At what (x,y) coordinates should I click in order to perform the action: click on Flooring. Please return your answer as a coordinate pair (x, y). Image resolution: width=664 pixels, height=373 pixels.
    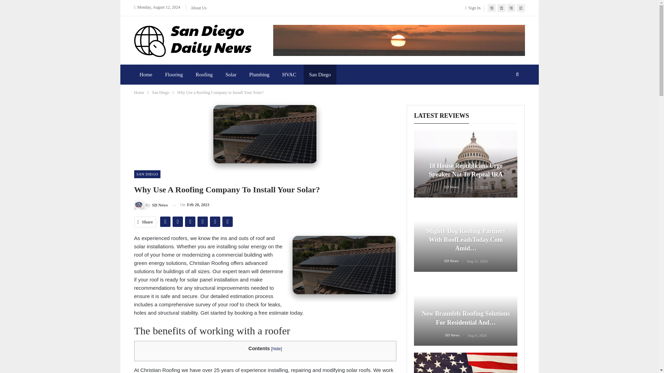
    Looking at the image, I should click on (174, 75).